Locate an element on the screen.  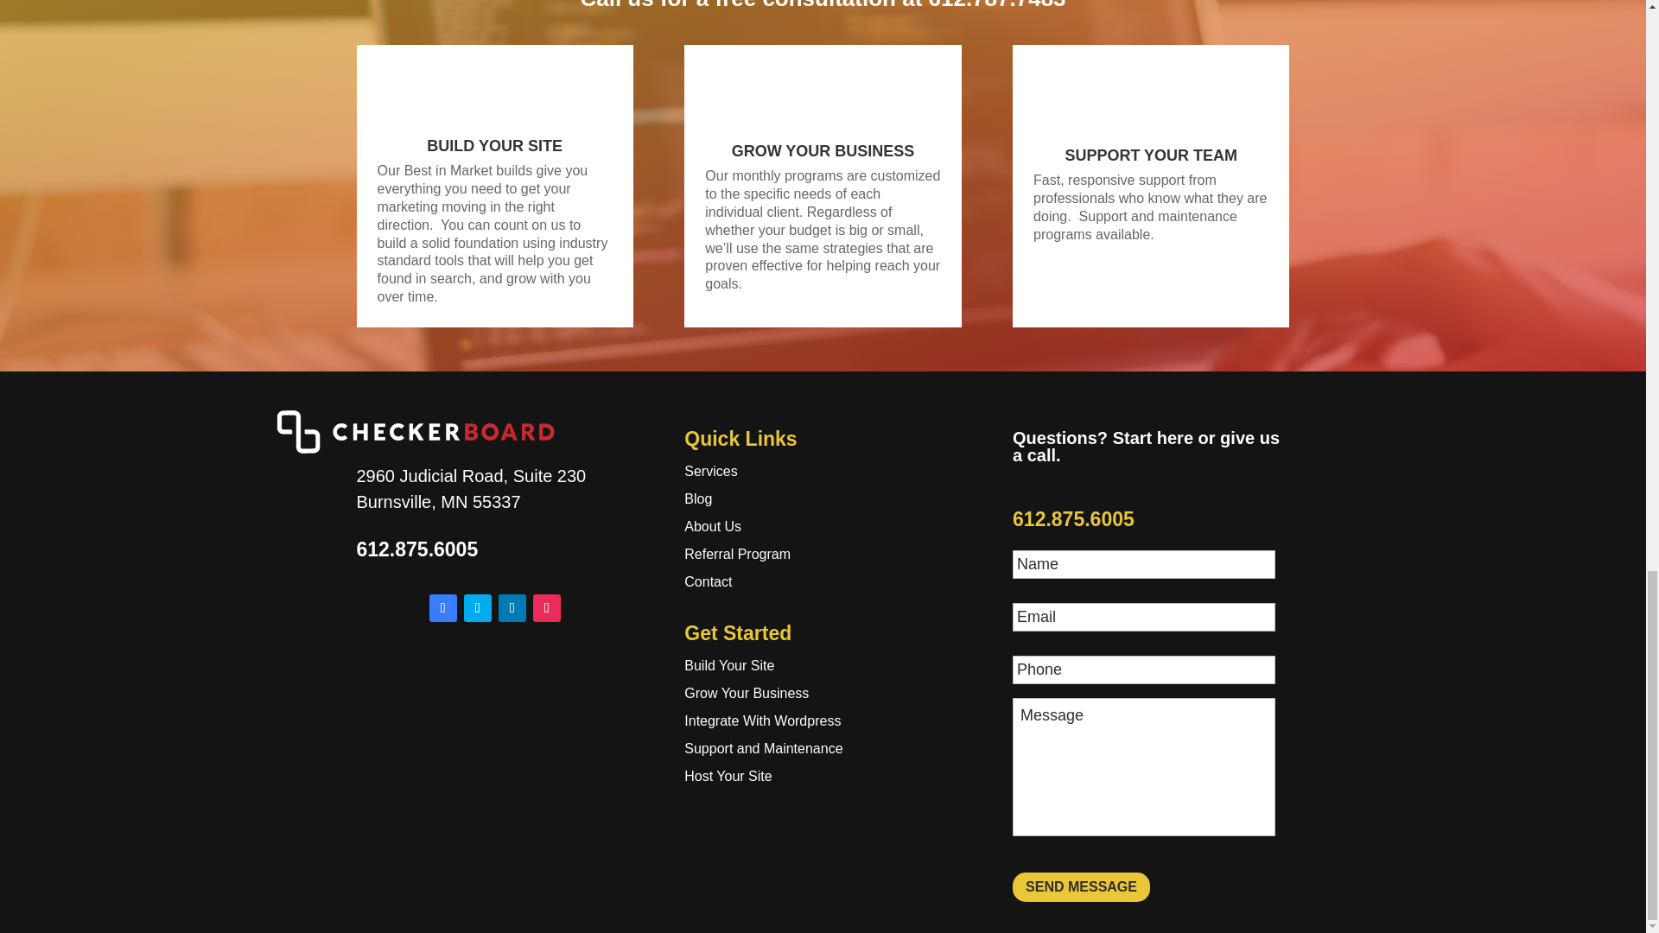
Follow on LinkedIn is located at coordinates (512, 608).